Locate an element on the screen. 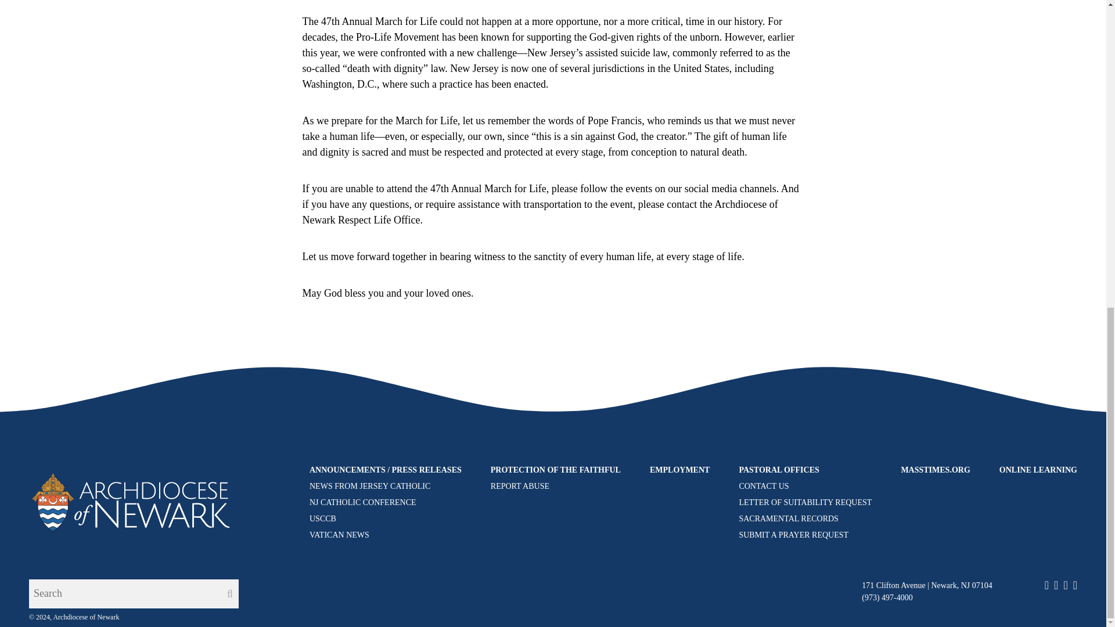 This screenshot has width=1115, height=627. SUBMIT A PRAYER REQUEST is located at coordinates (793, 534).